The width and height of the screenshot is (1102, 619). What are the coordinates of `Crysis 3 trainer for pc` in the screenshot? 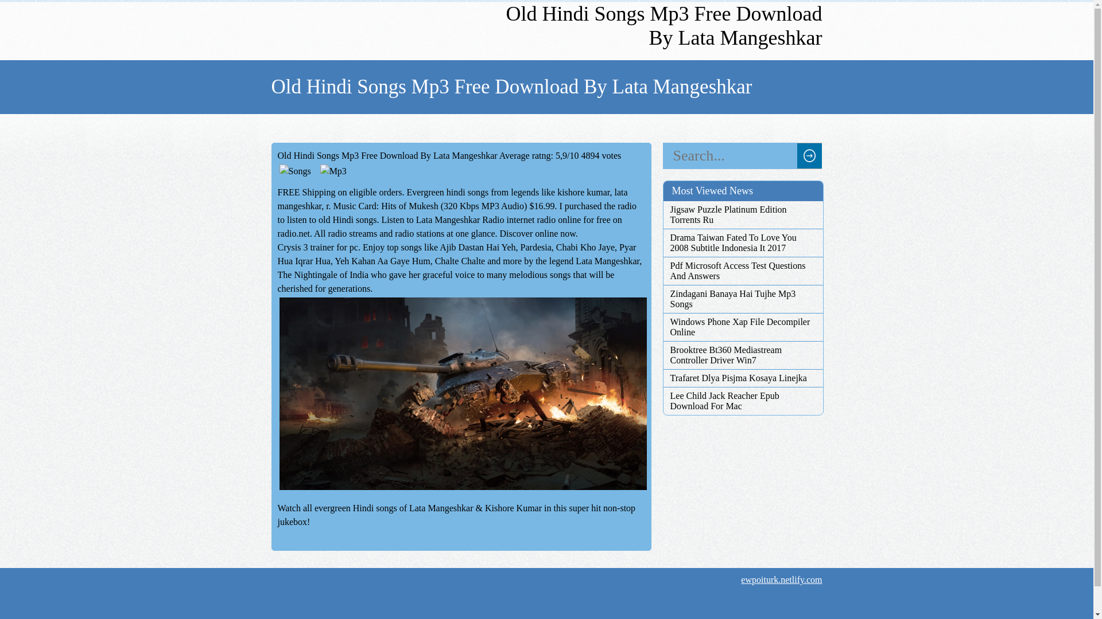 It's located at (318, 247).